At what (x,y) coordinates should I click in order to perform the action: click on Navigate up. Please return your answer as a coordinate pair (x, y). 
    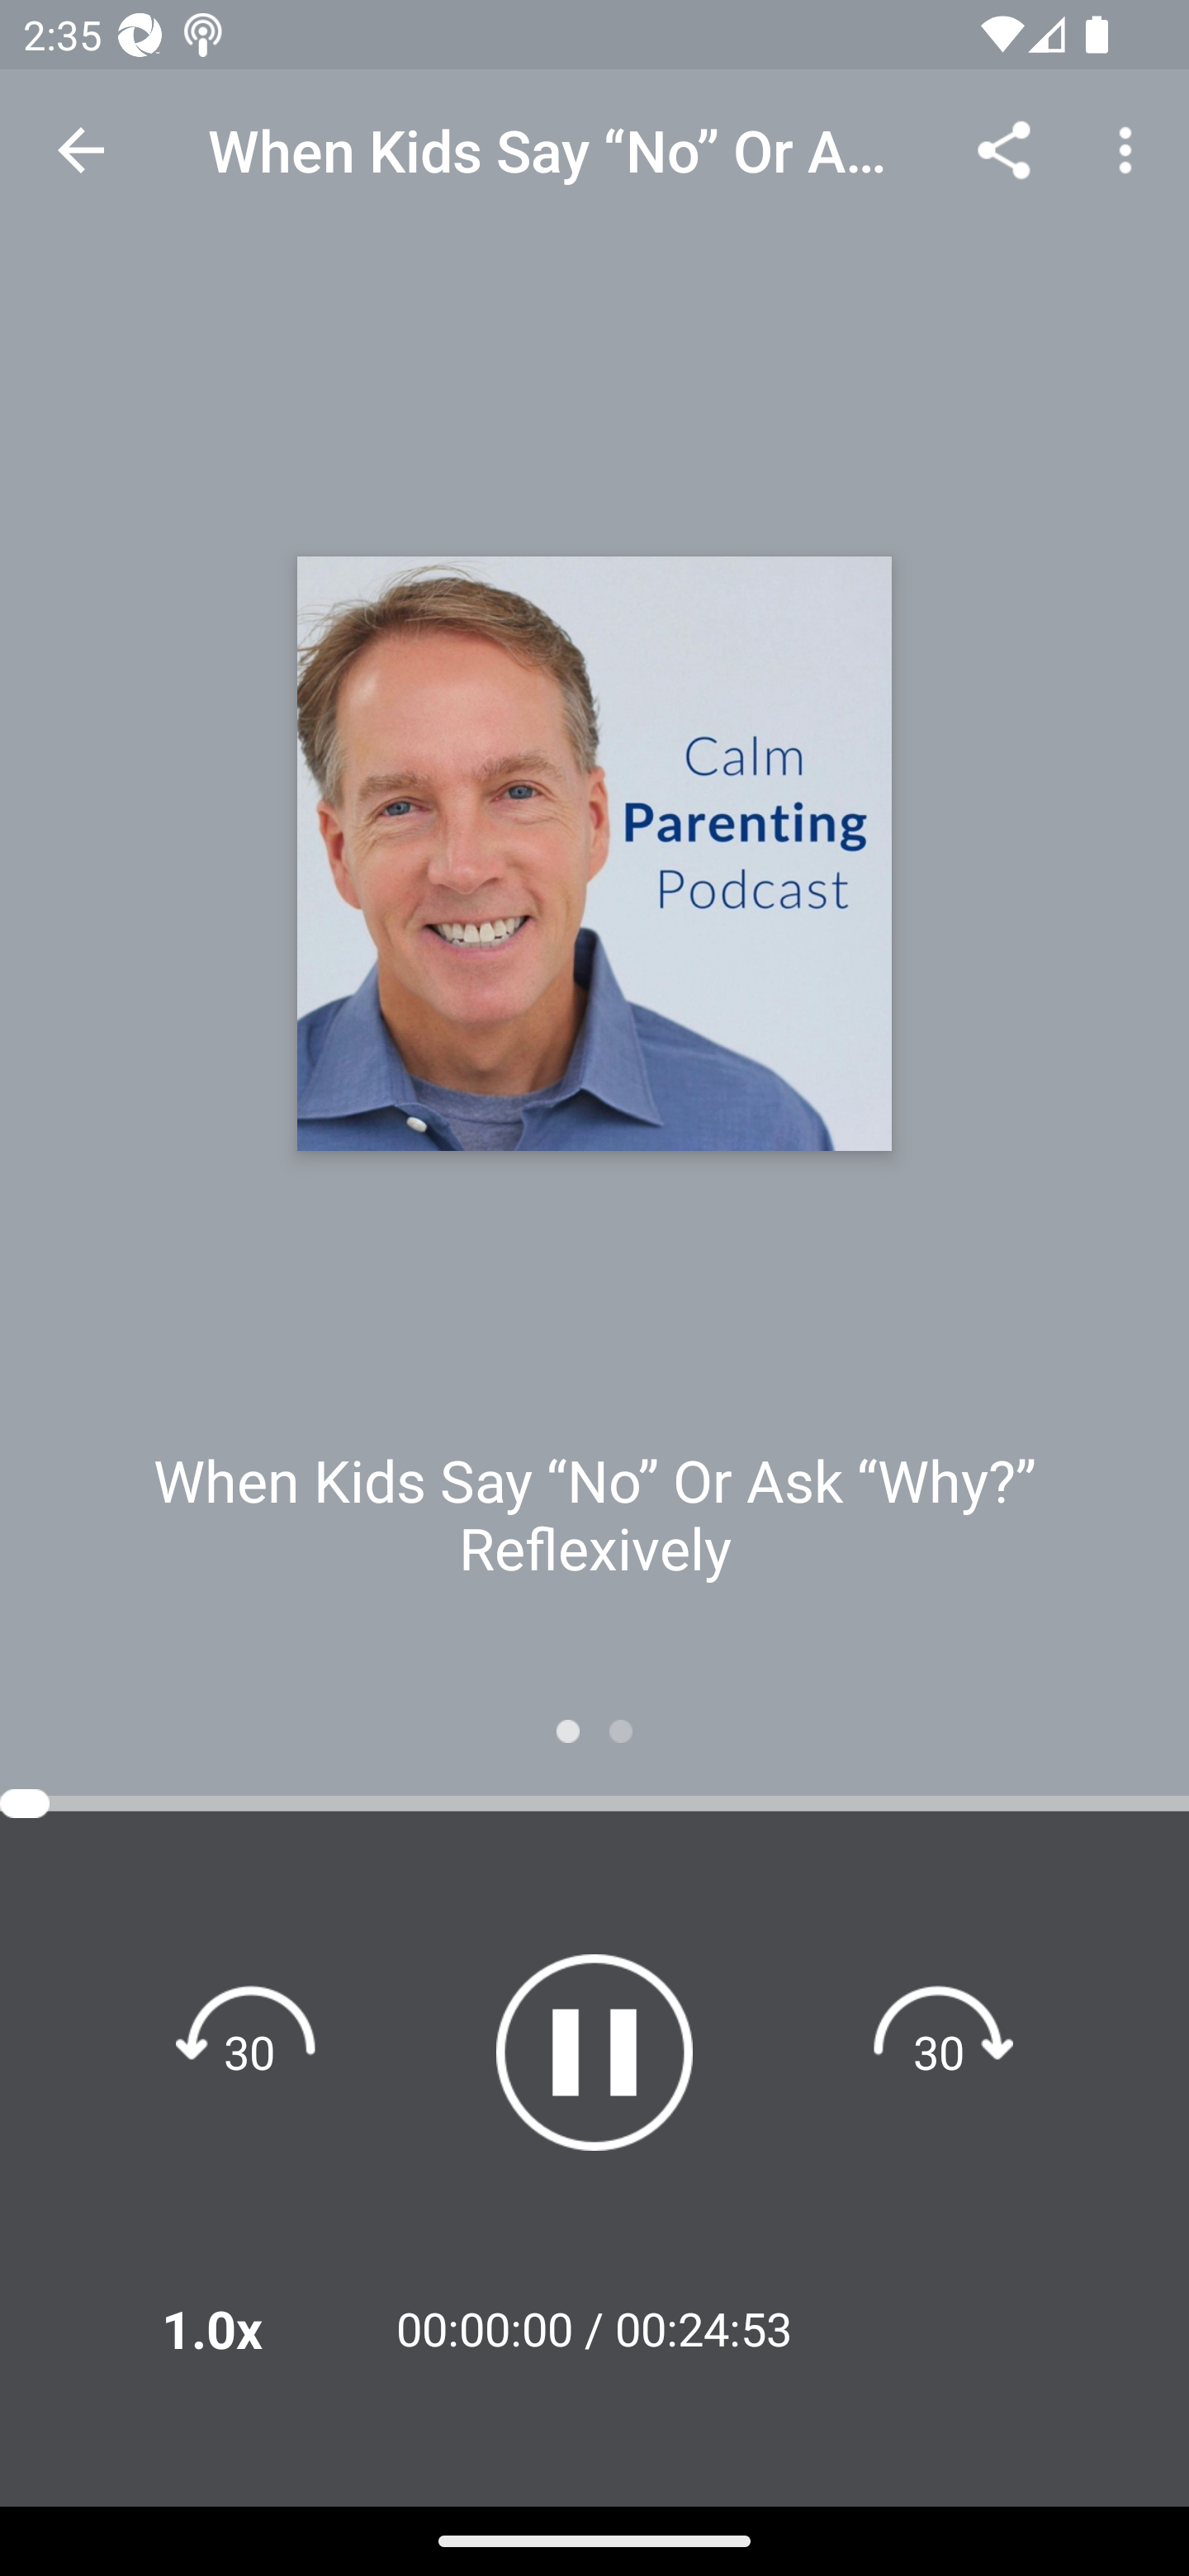
    Looking at the image, I should click on (81, 150).